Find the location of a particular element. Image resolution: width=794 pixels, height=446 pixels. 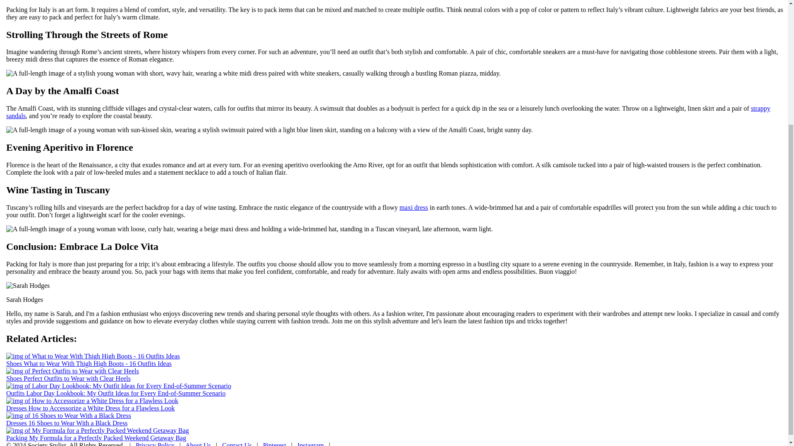

maxi dress is located at coordinates (414, 207).